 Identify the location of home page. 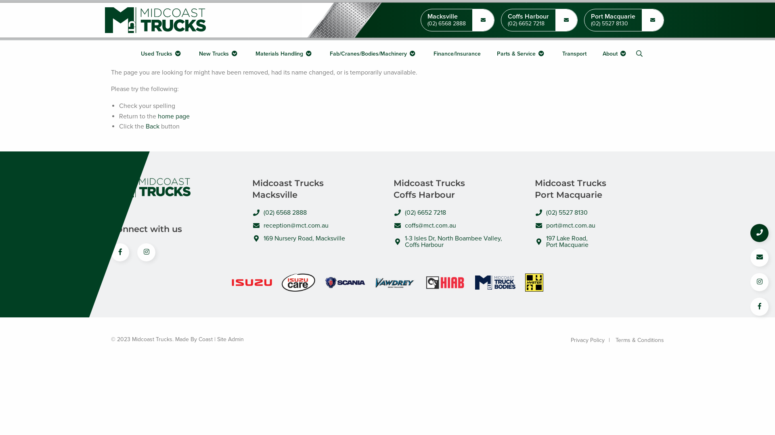
(174, 116).